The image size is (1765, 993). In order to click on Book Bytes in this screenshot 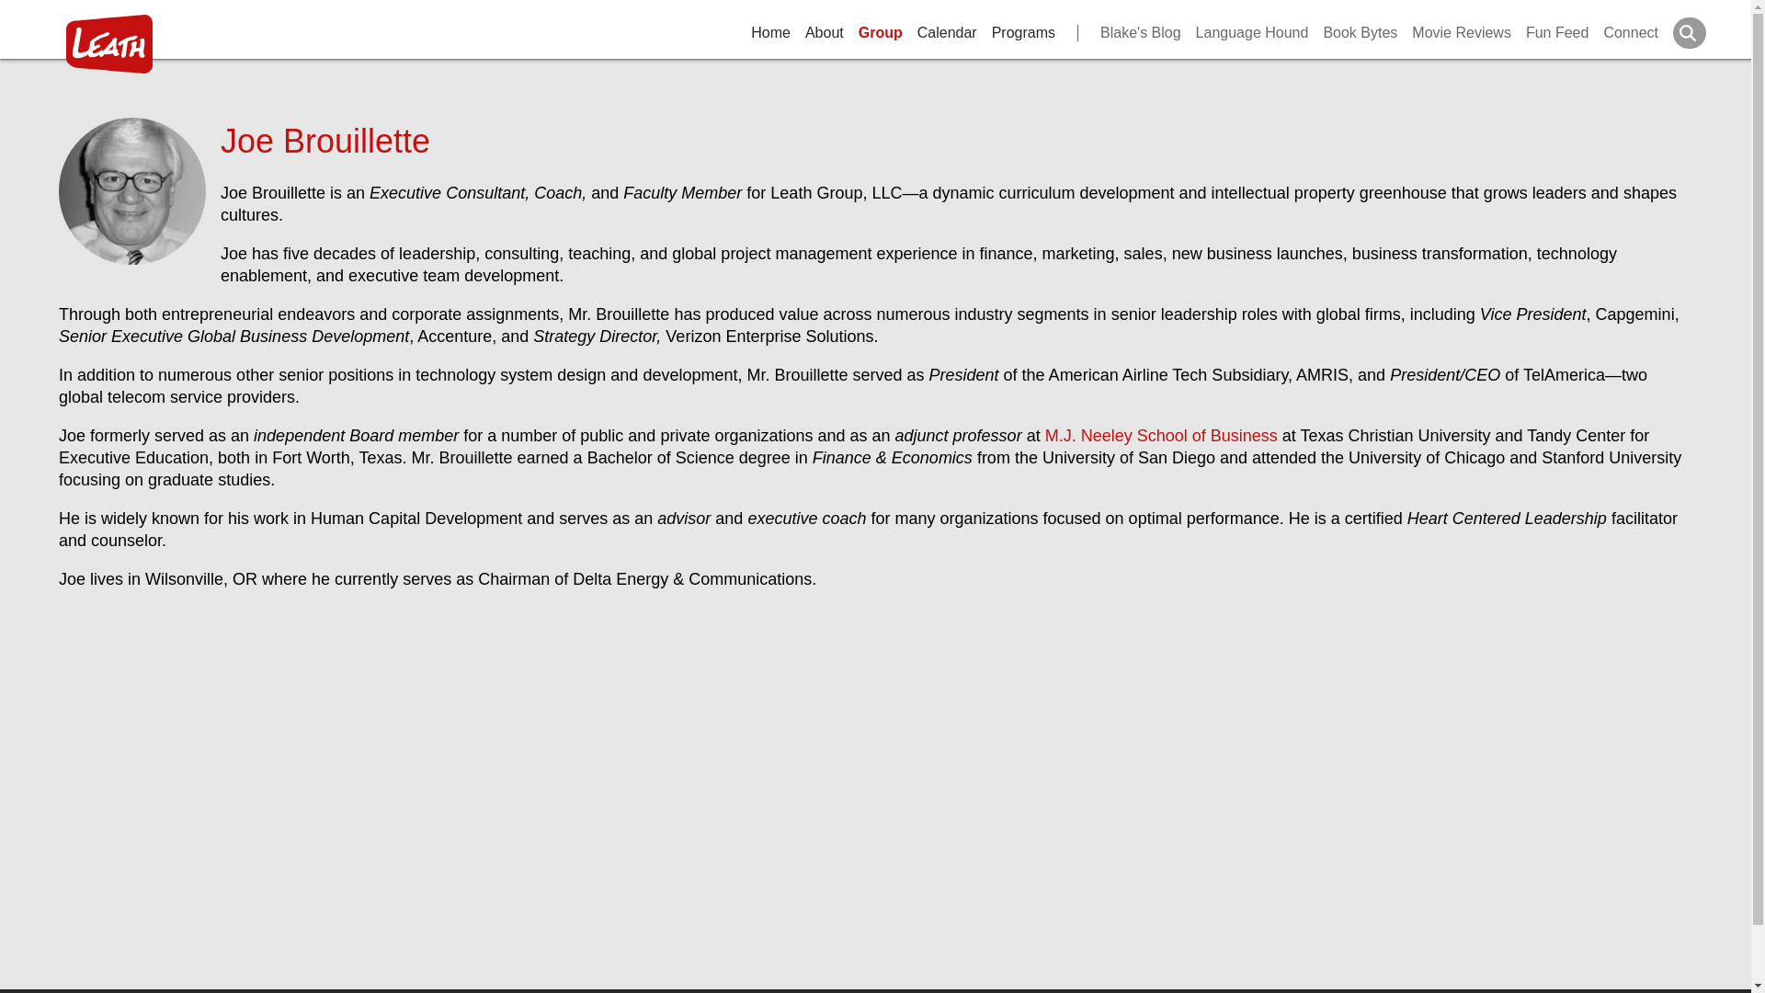, I will do `click(1360, 33)`.